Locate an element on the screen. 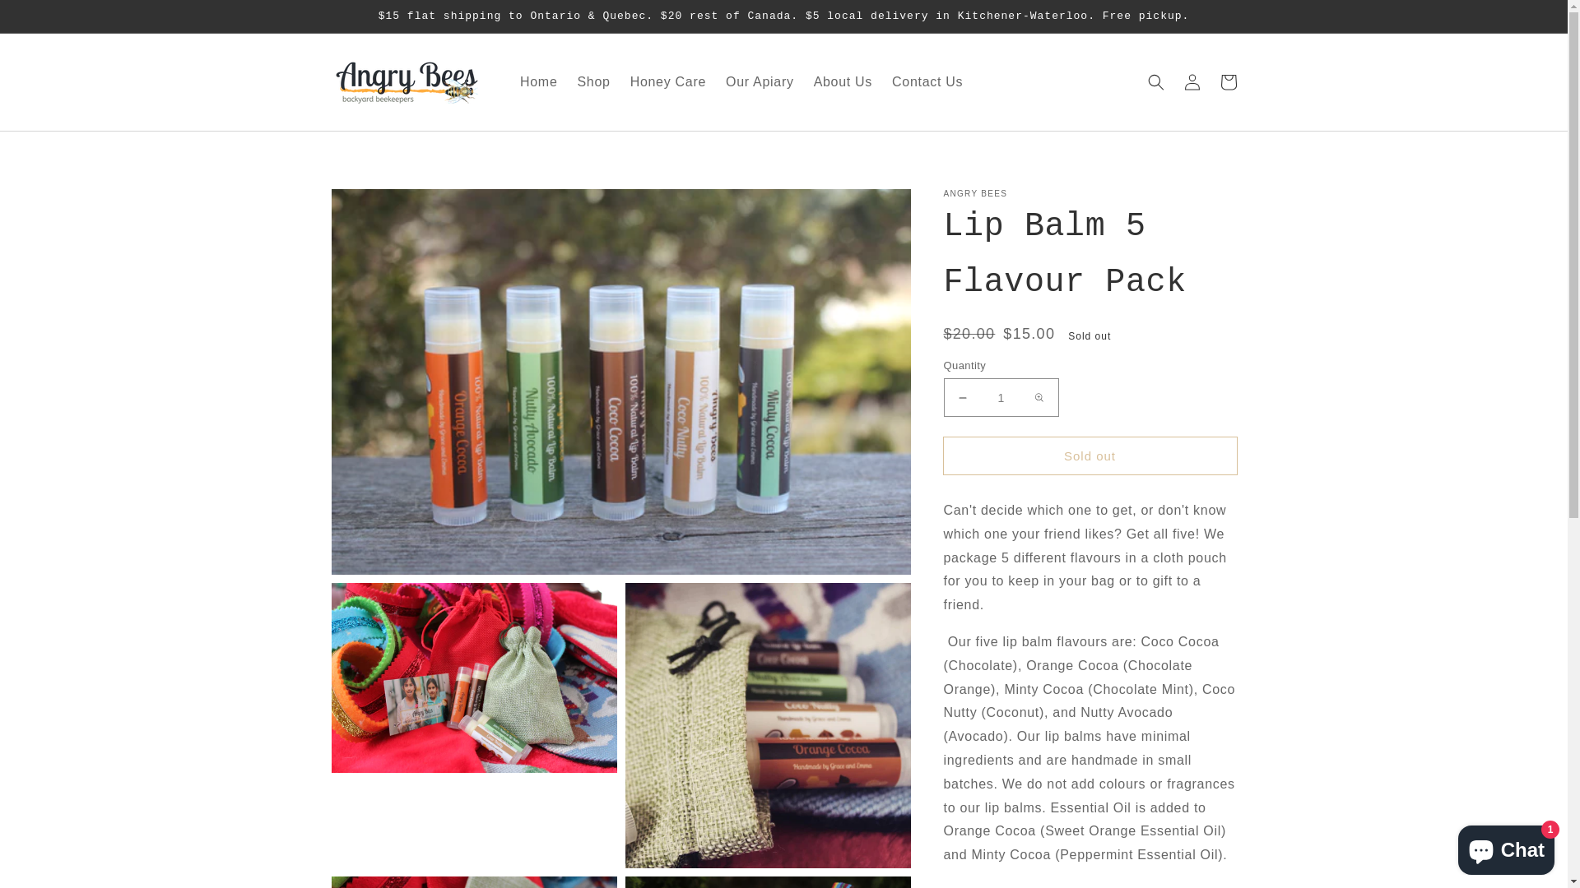  Honey Care is located at coordinates (668, 82).